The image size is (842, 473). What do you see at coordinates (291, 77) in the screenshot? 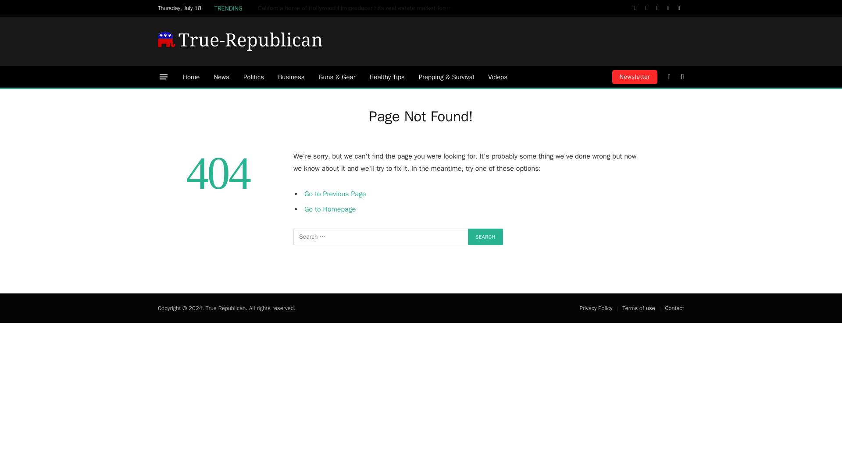
I see `Business` at bounding box center [291, 77].